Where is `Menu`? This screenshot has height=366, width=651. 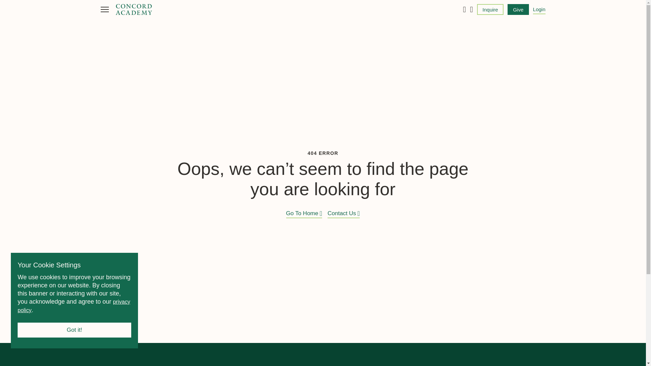 Menu is located at coordinates (104, 9).